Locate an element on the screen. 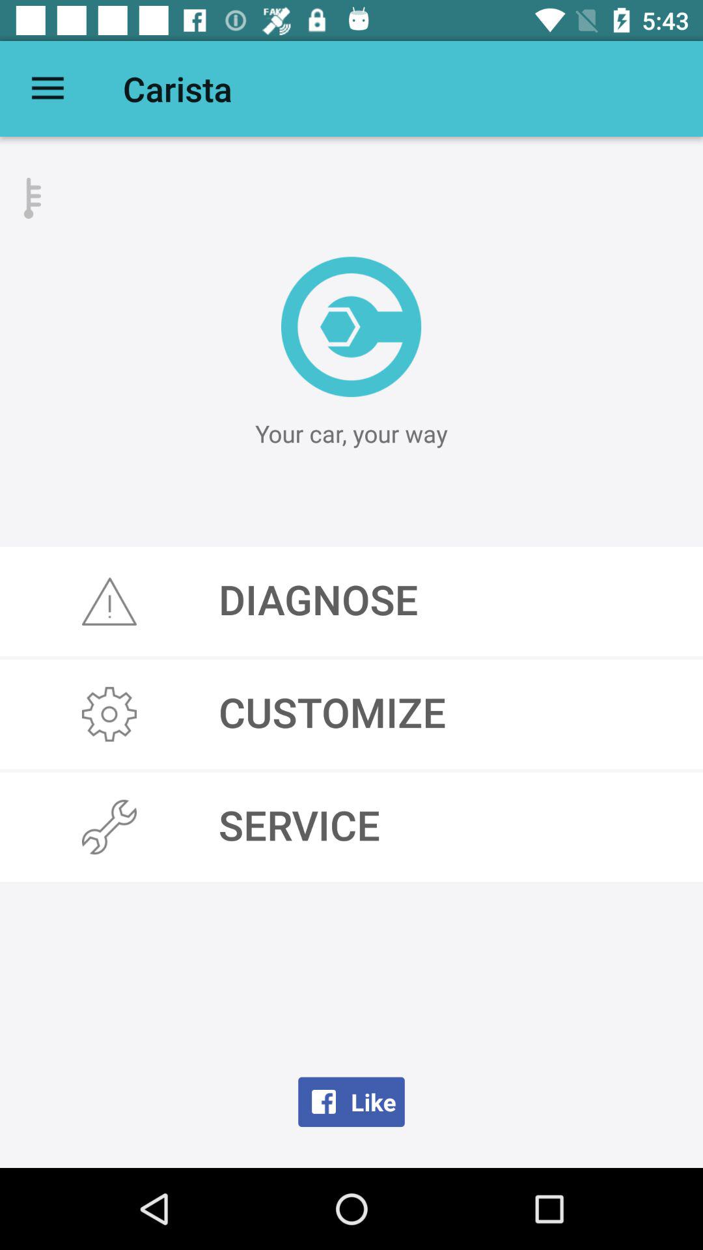 Image resolution: width=703 pixels, height=1250 pixels. click item next to carista icon is located at coordinates (48, 89).